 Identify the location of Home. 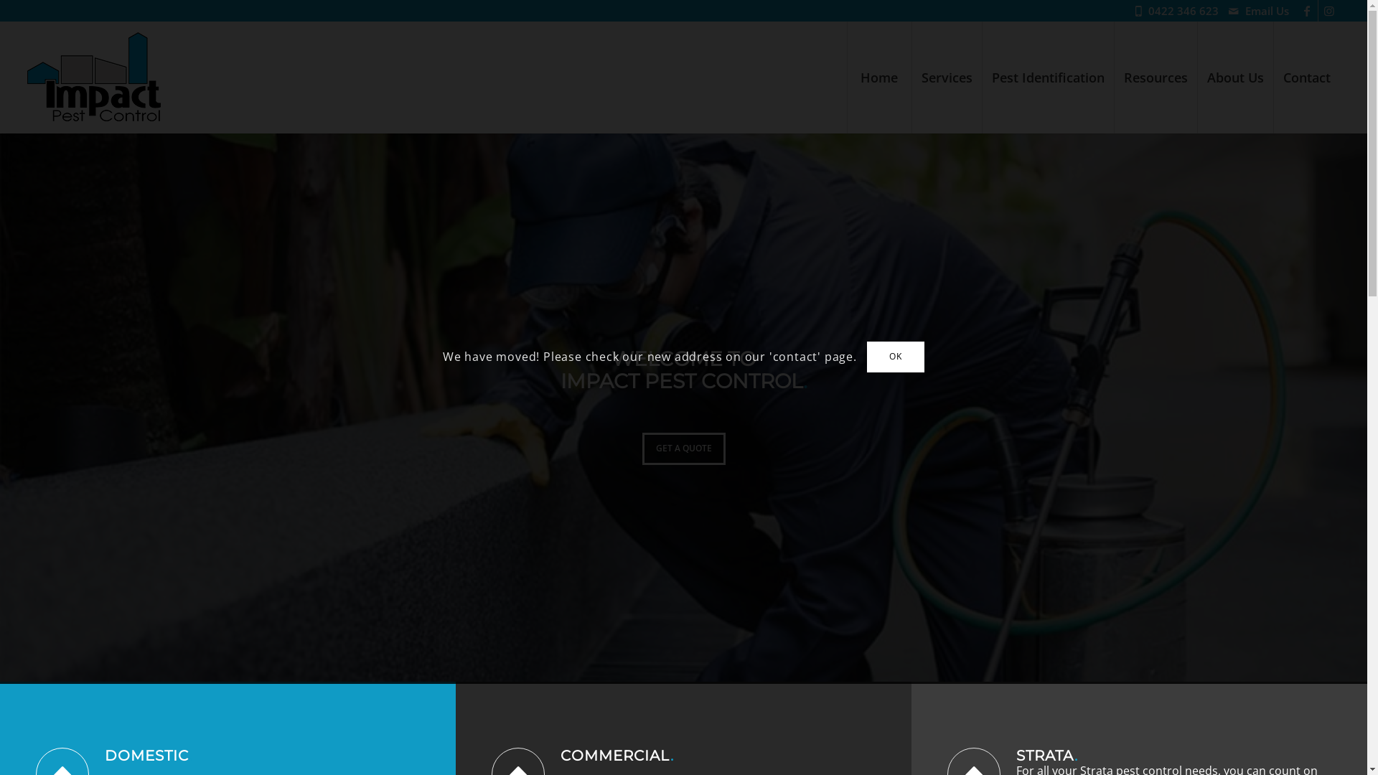
(879, 77).